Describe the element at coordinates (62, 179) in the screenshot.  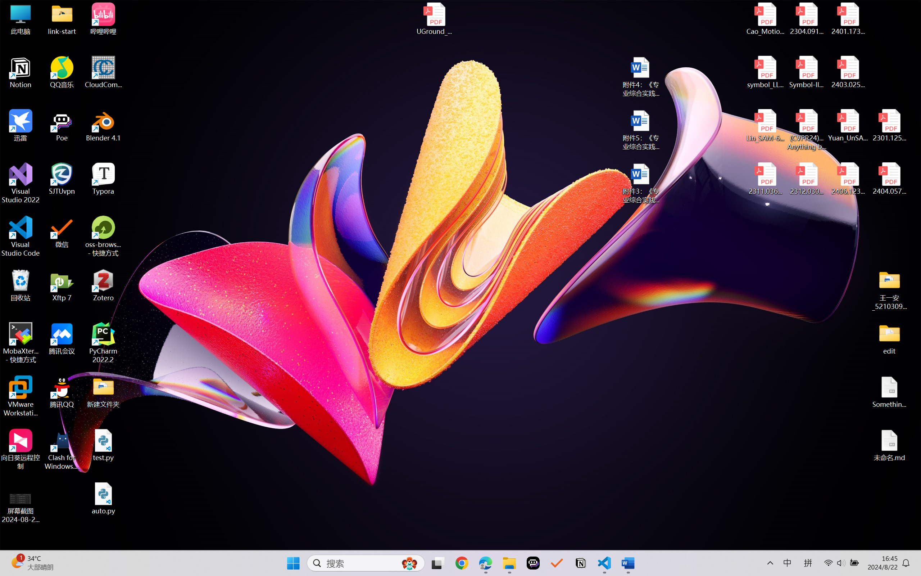
I see `SJTUvpn` at that location.